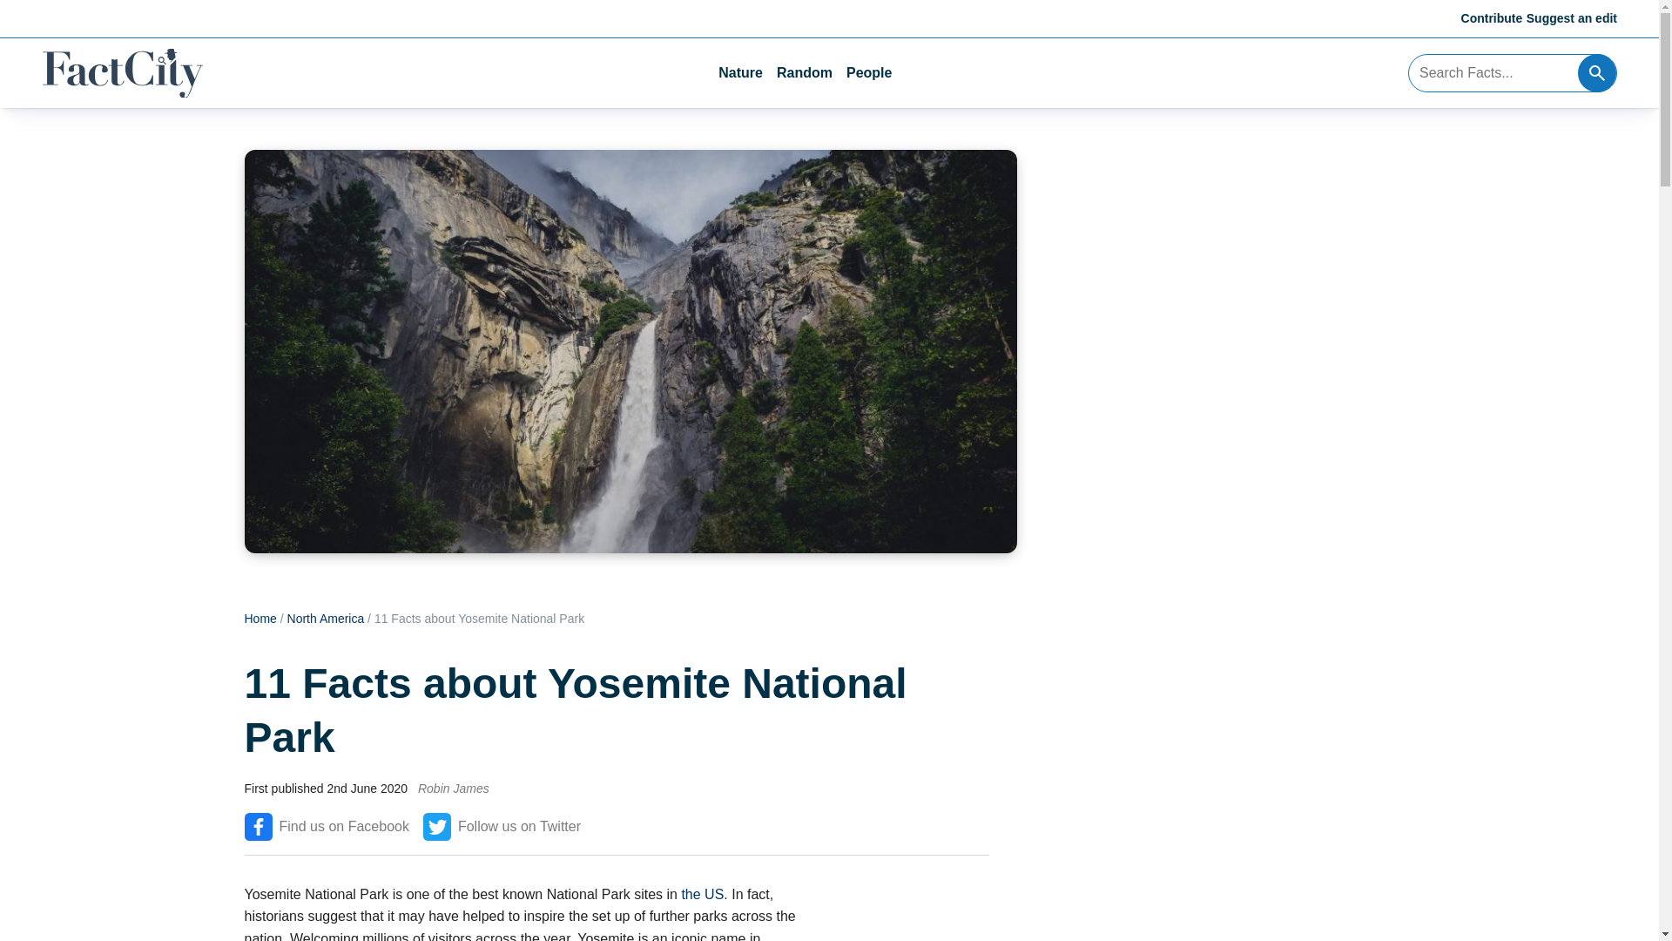 The image size is (1672, 941). What do you see at coordinates (1571, 17) in the screenshot?
I see `Suggest an edit to FactCity` at bounding box center [1571, 17].